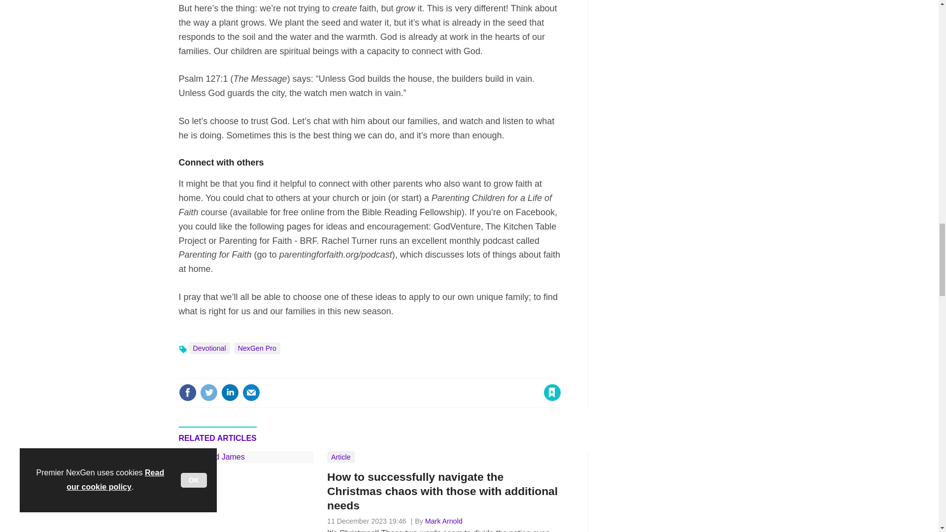  Describe the element at coordinates (187, 392) in the screenshot. I see `Share this on Facebook` at that location.